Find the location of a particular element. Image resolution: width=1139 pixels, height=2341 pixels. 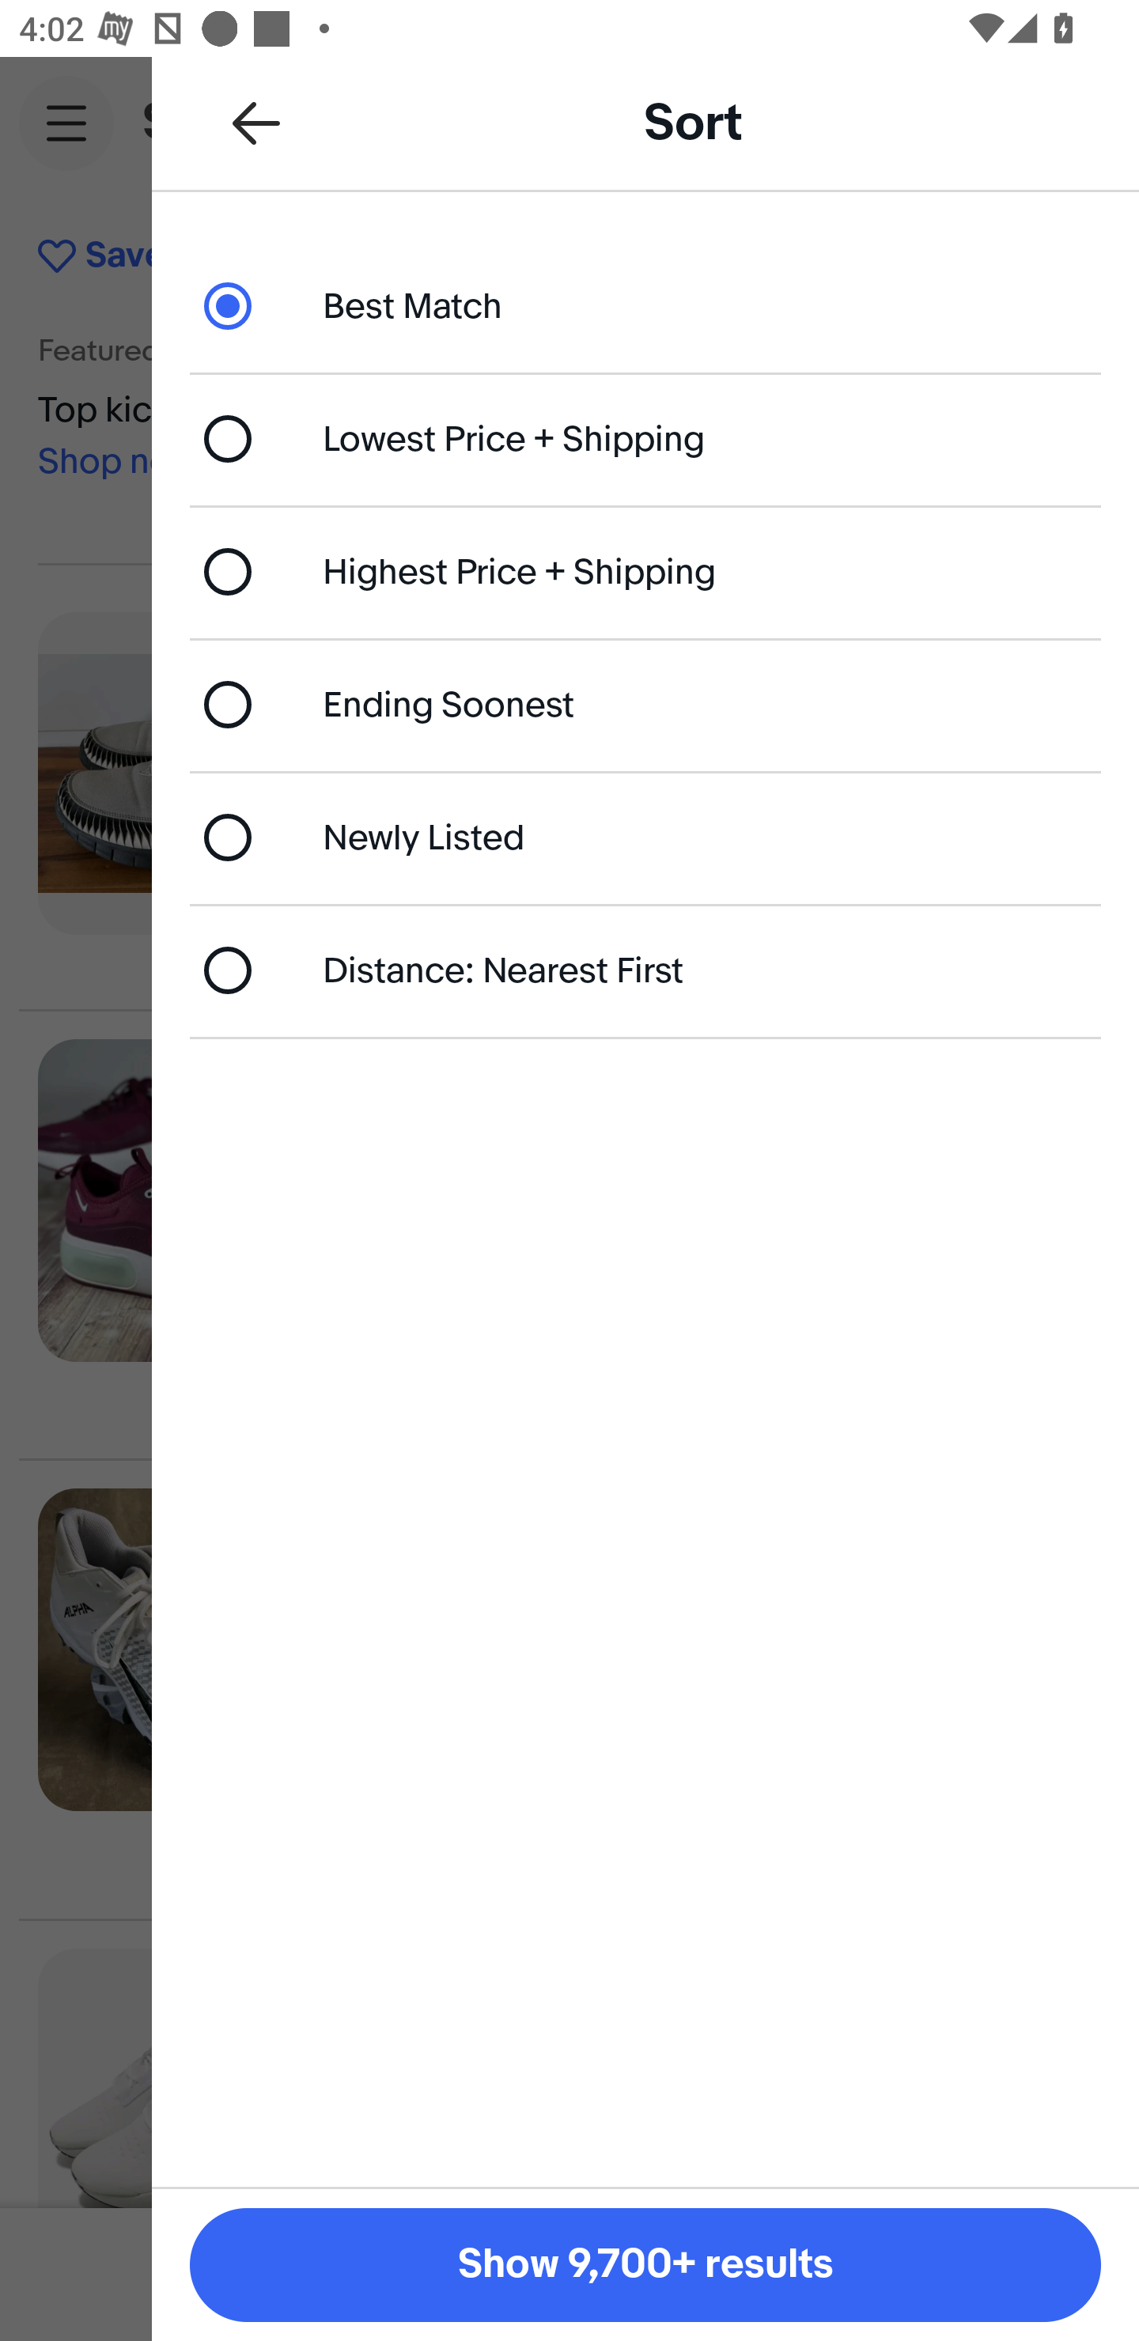

Show 9,700+ results is located at coordinates (645, 2265).